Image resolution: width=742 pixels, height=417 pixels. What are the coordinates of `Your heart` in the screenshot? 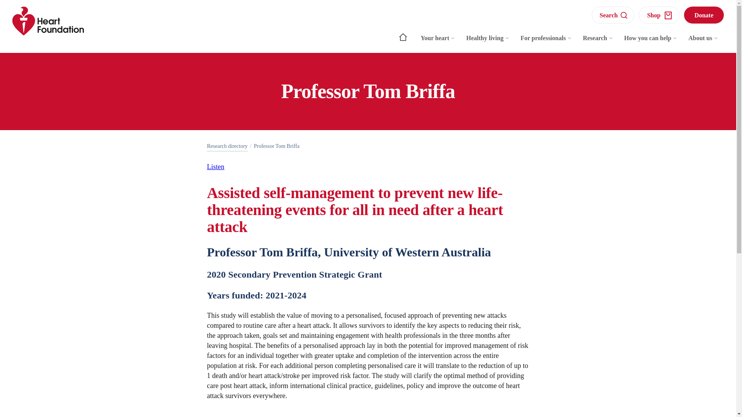 It's located at (438, 42).